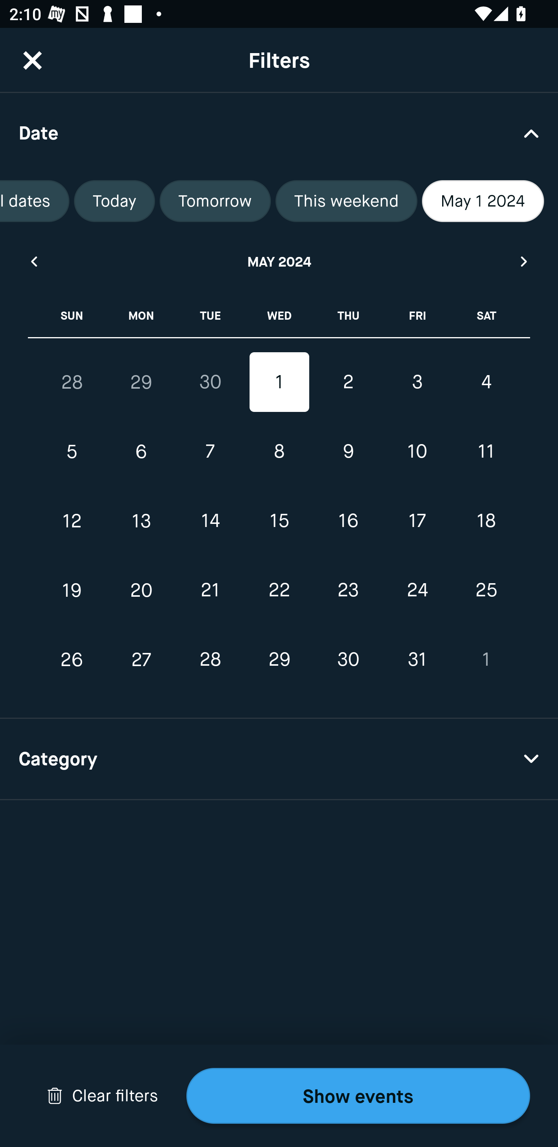 The width and height of the screenshot is (558, 1147). I want to click on 7, so click(210, 452).